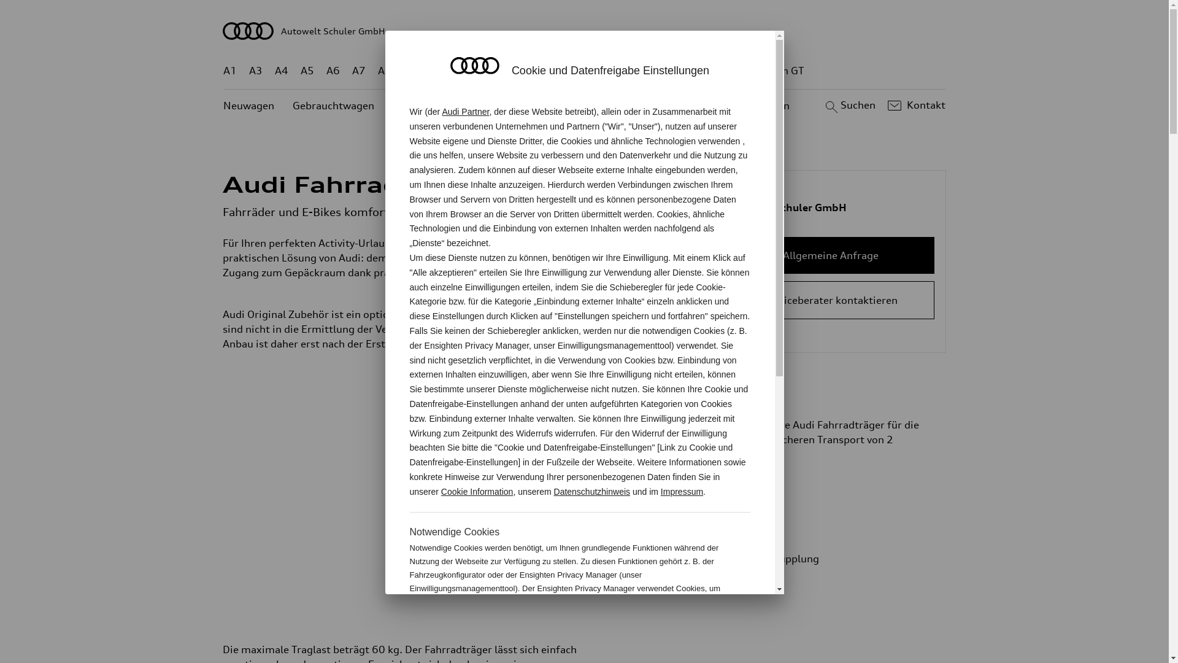 The width and height of the screenshot is (1178, 663). I want to click on TT, so click(660, 71).